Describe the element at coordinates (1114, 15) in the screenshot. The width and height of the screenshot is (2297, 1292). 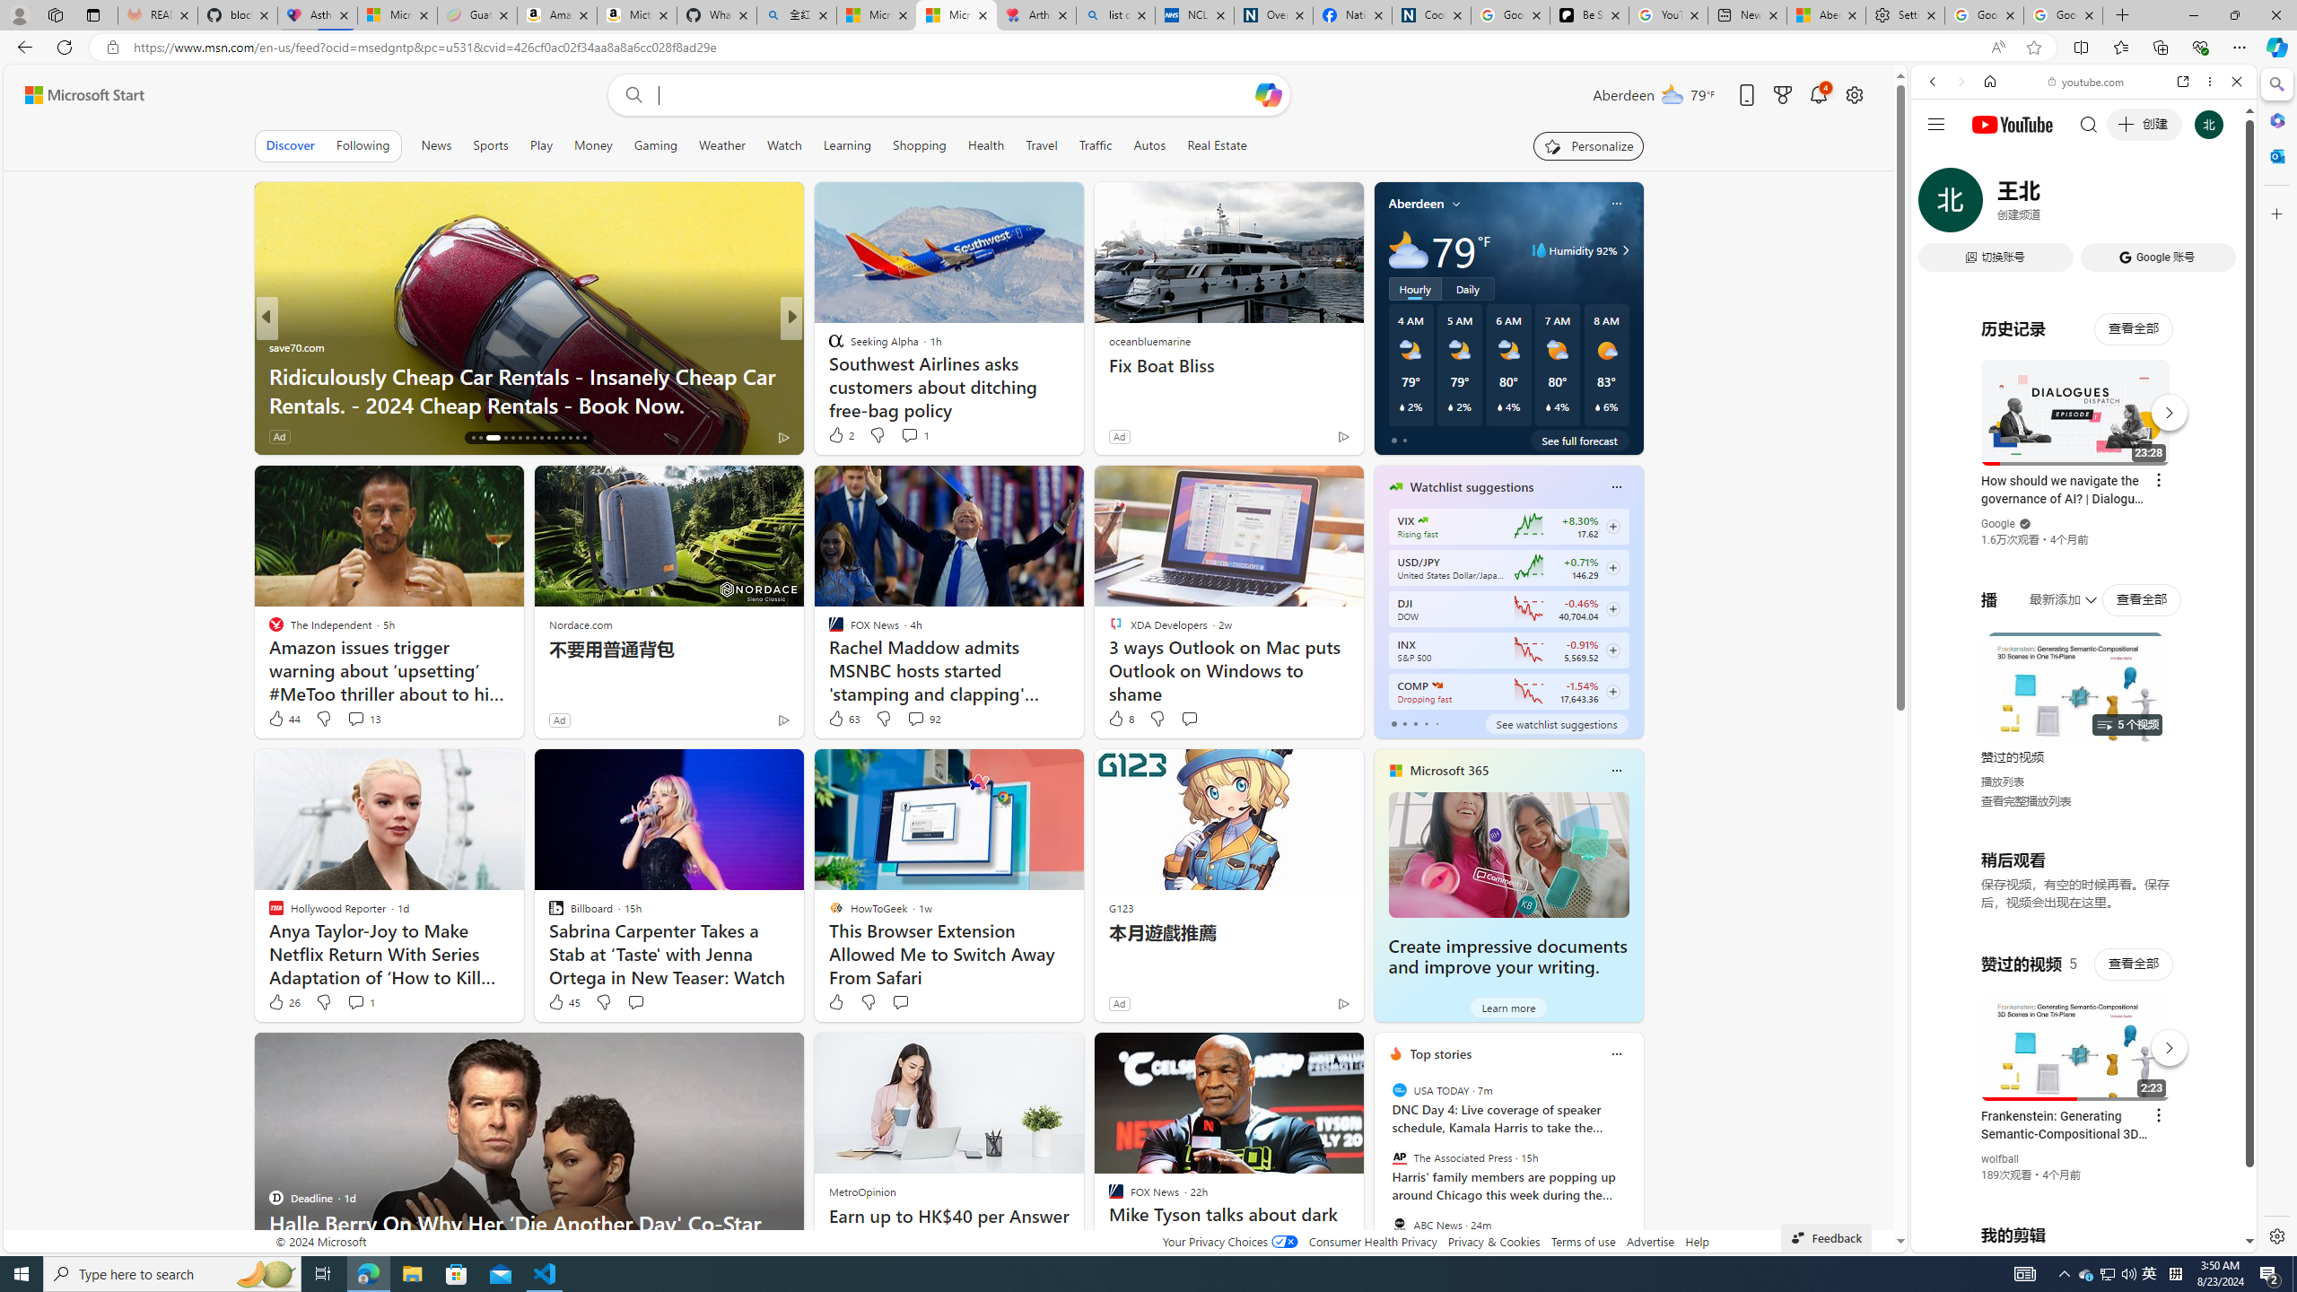
I see `list of asthma inhalers uk - Search` at that location.